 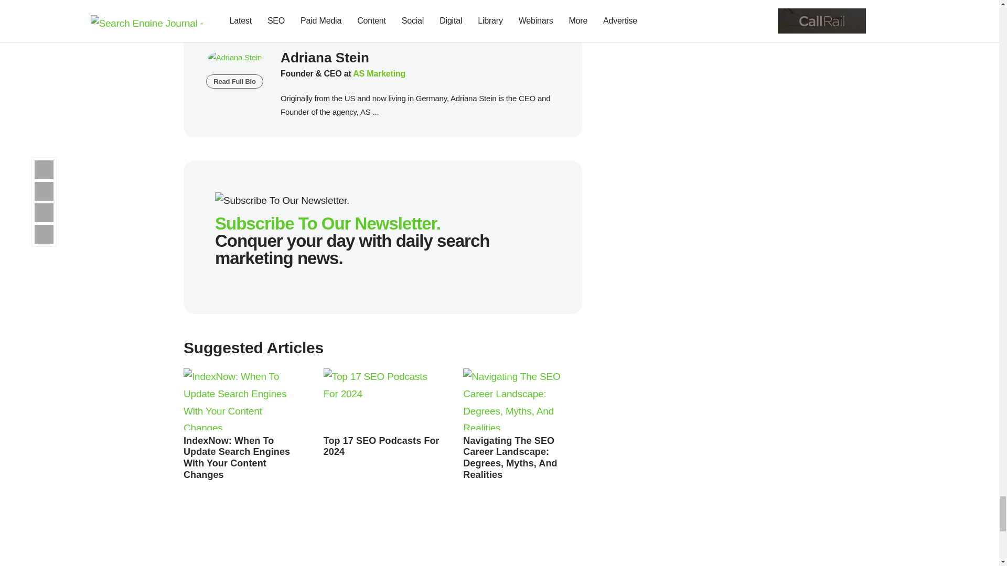 What do you see at coordinates (236, 457) in the screenshot?
I see `Read the Article` at bounding box center [236, 457].